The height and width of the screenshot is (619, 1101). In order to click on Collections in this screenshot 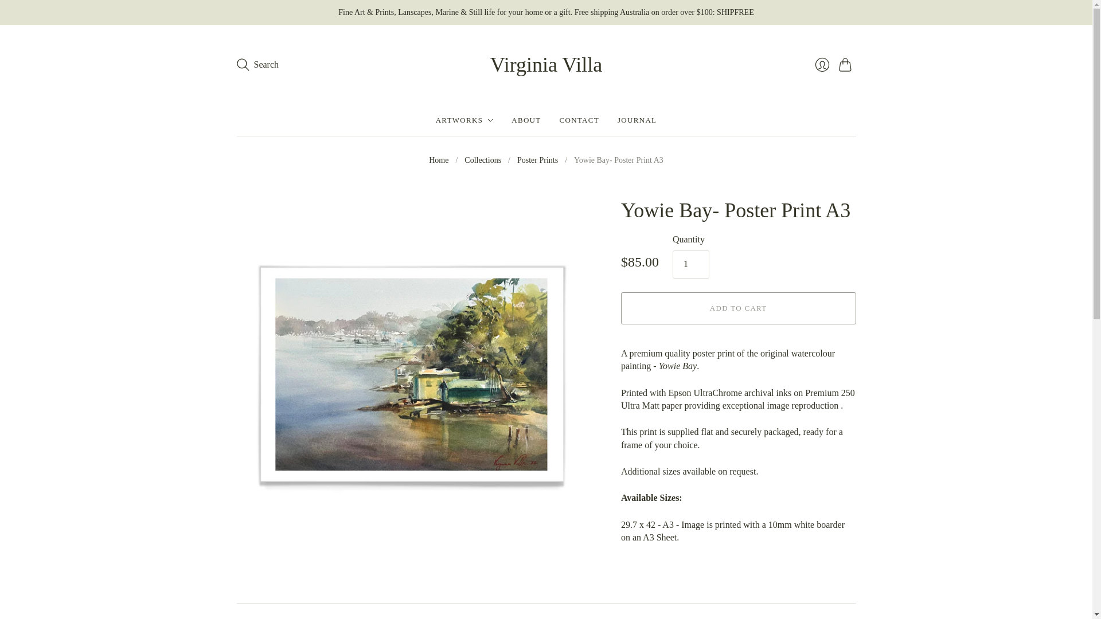, I will do `click(483, 160)`.